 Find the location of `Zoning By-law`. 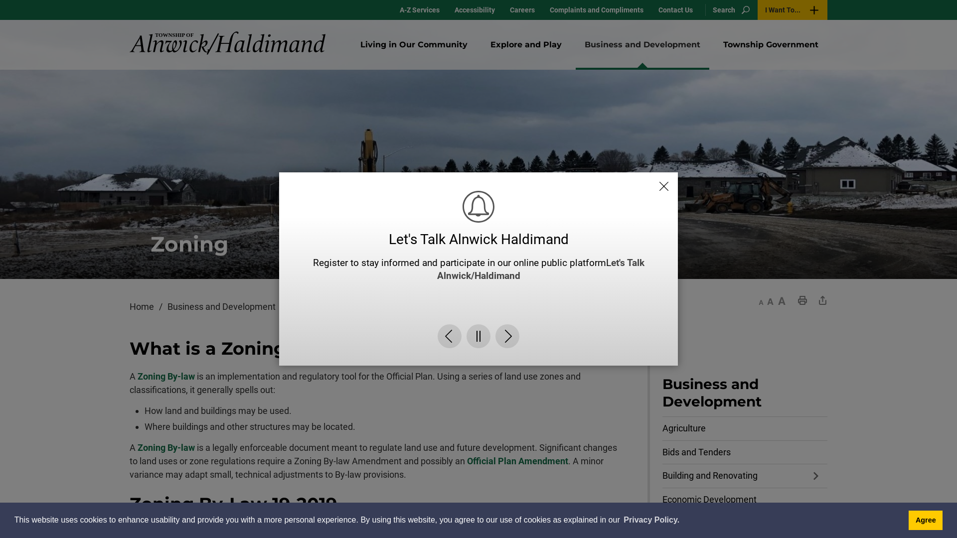

Zoning By-law is located at coordinates (166, 447).